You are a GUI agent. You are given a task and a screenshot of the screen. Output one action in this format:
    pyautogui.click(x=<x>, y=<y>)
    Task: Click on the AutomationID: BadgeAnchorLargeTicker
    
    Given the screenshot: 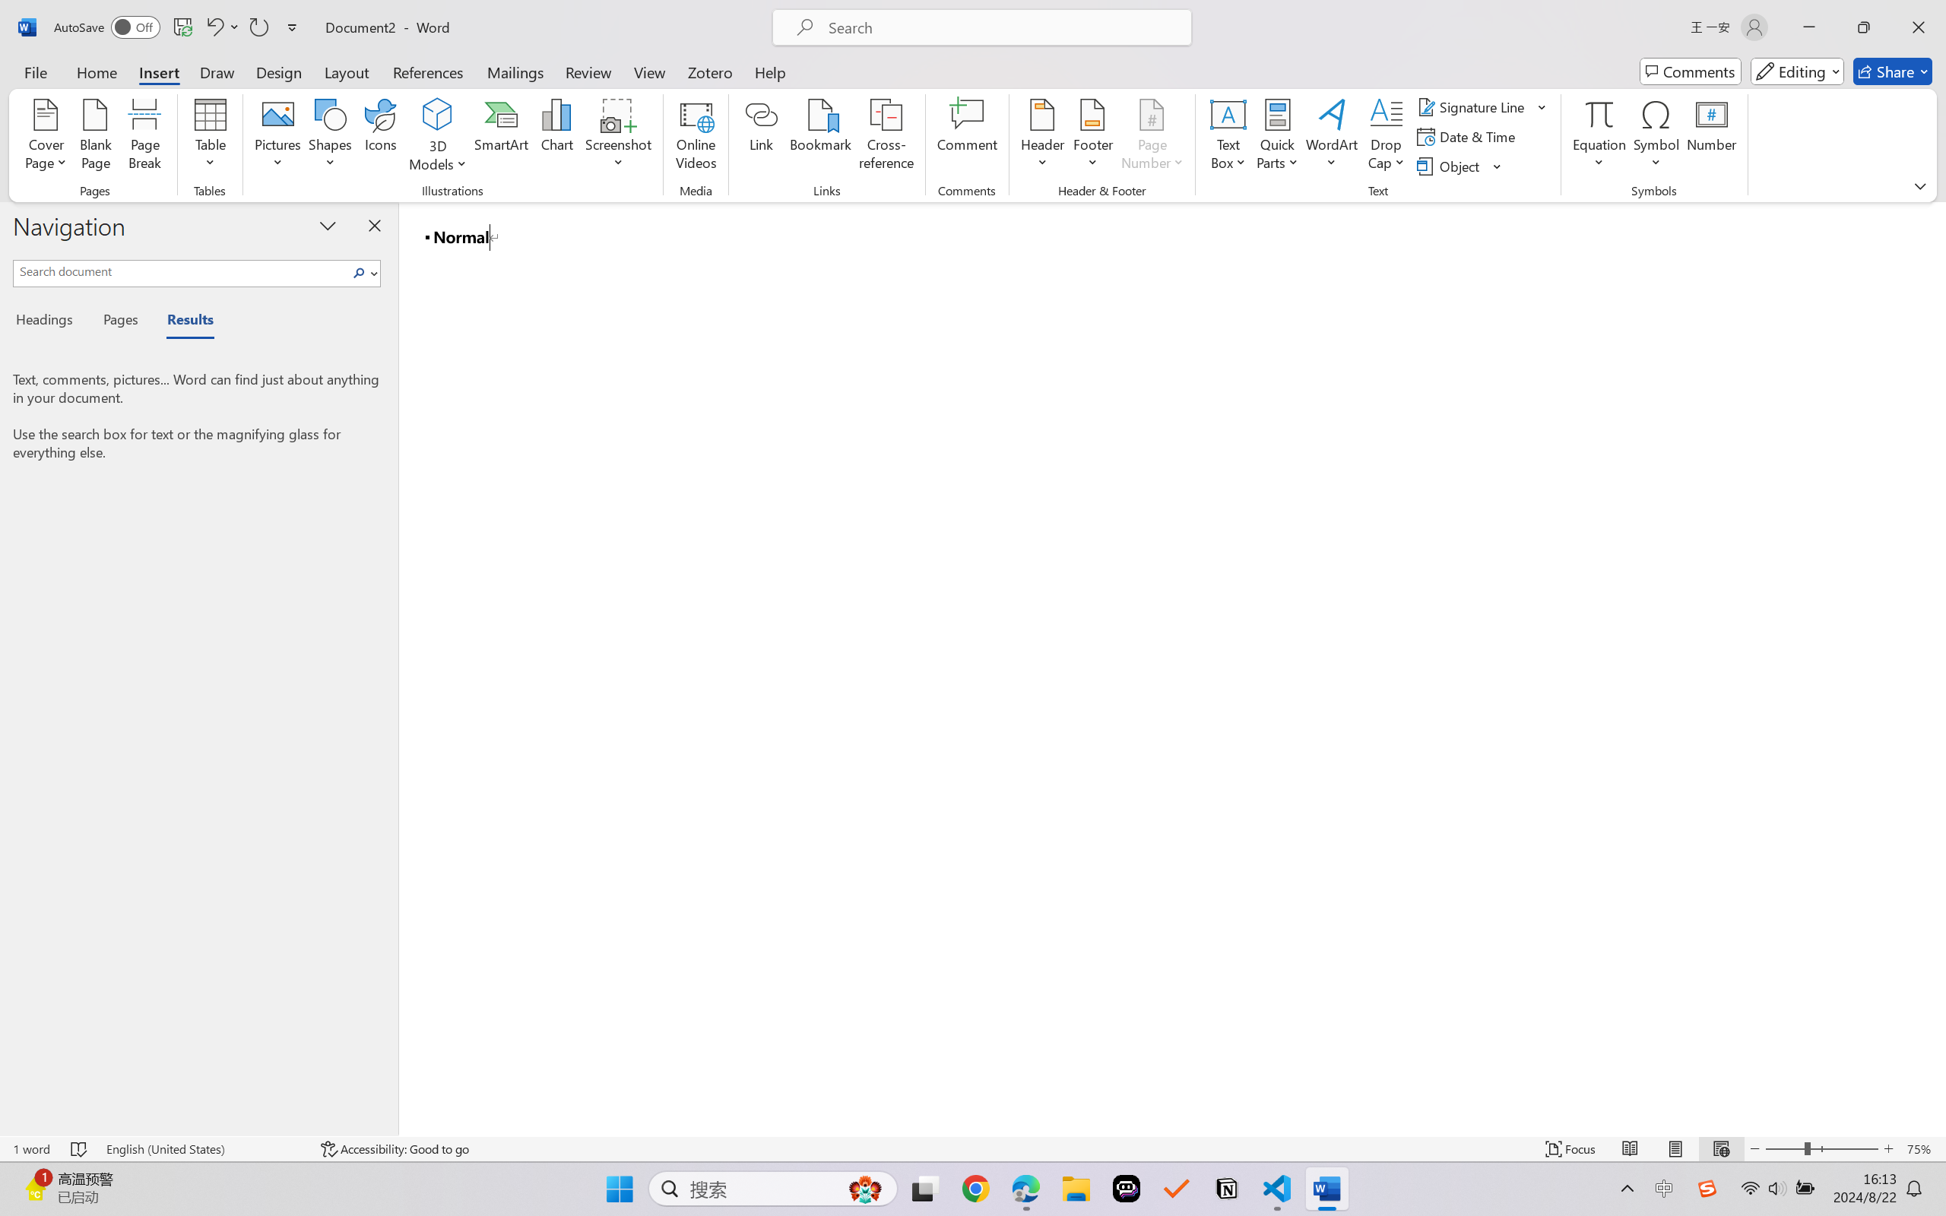 What is the action you would take?
    pyautogui.click(x=35, y=1187)
    